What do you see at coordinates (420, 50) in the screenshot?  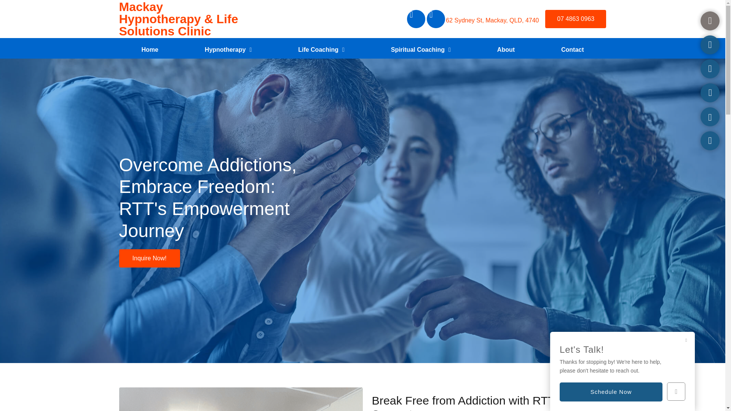 I see `Spiritual Coaching` at bounding box center [420, 50].